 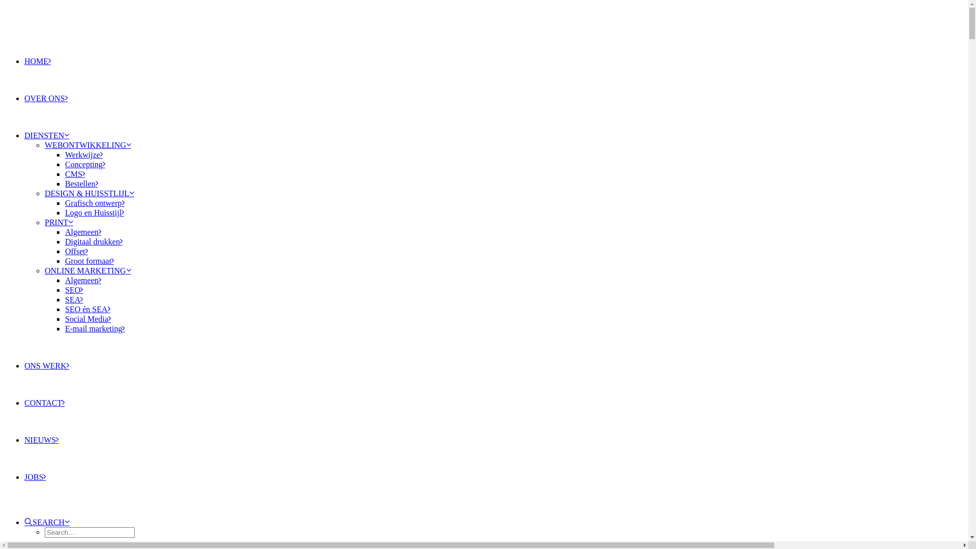 What do you see at coordinates (95, 203) in the screenshot?
I see `Grafisch ontwerp` at bounding box center [95, 203].